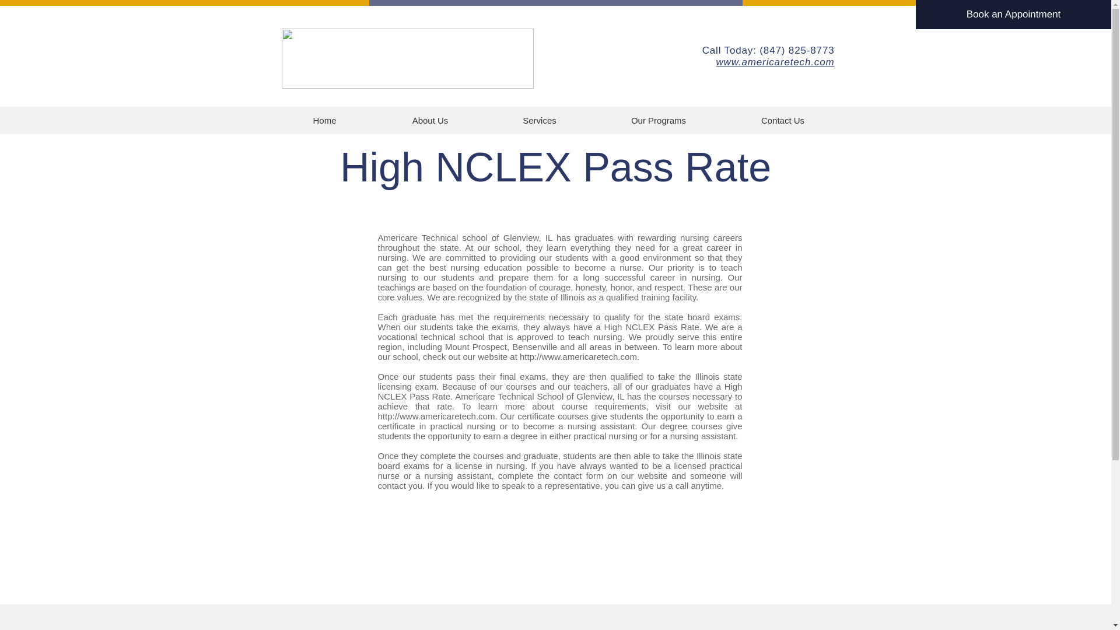 This screenshot has height=630, width=1120. Describe the element at coordinates (775, 62) in the screenshot. I see `www.americaretech.com` at that location.